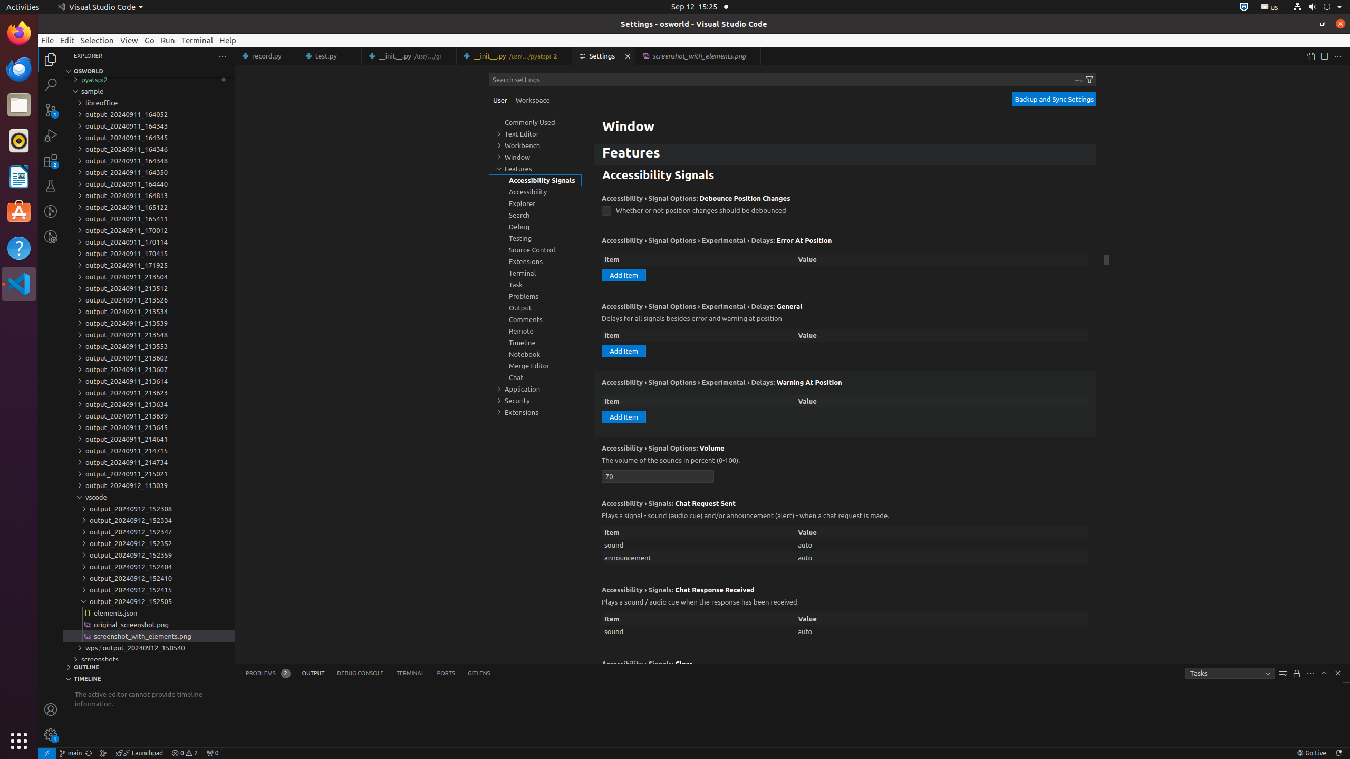 The image size is (1350, 759). What do you see at coordinates (1310, 674) in the screenshot?
I see `Views and More Actions...` at bounding box center [1310, 674].